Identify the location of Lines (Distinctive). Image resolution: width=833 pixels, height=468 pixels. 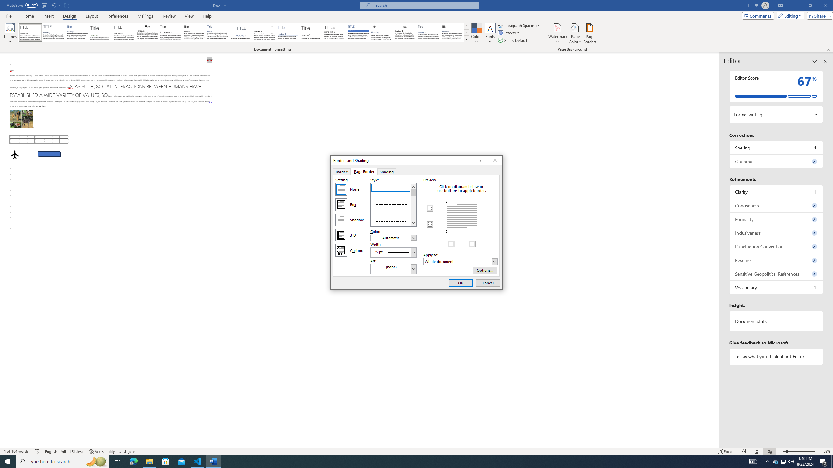
(265, 32).